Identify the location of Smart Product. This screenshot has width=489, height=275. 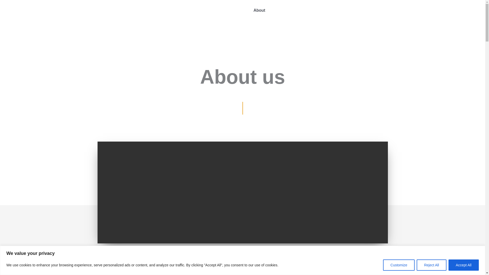
(314, 10).